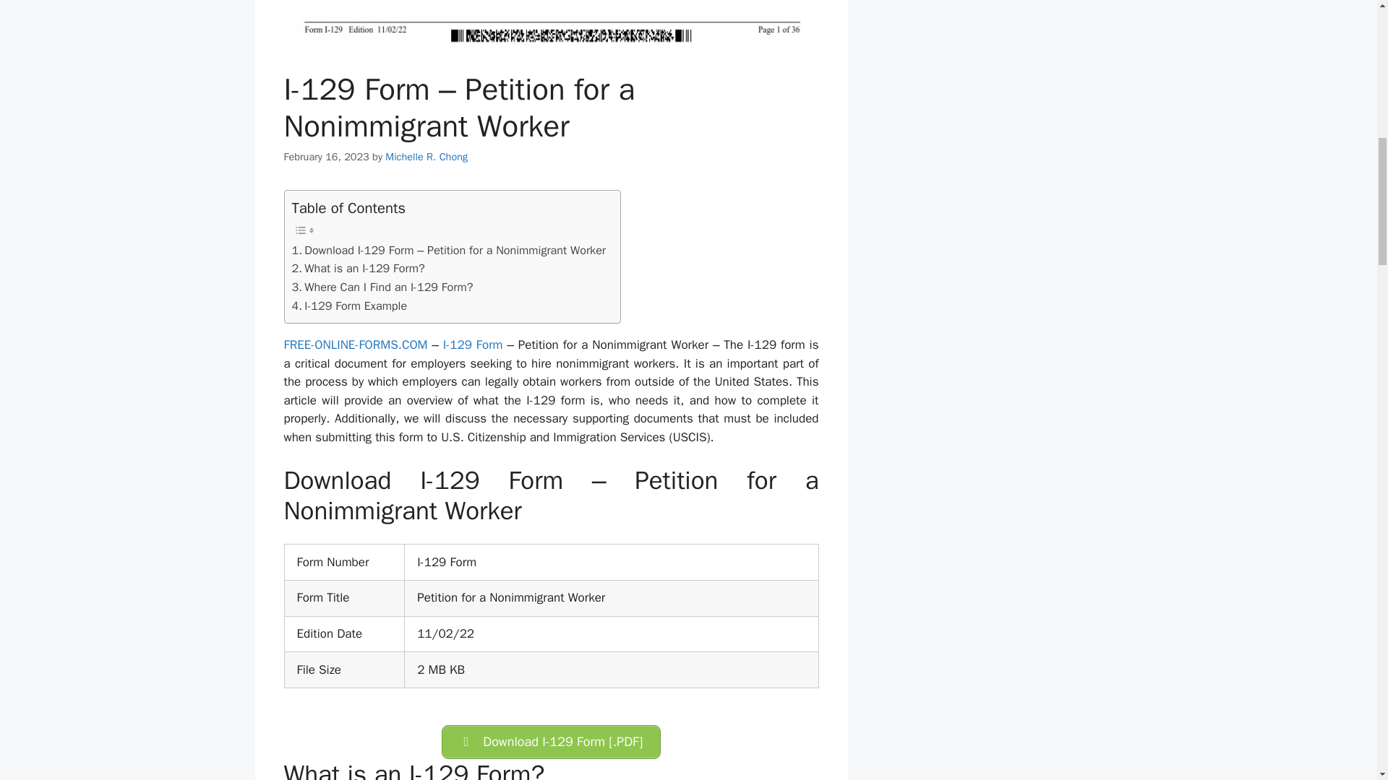  Describe the element at coordinates (355, 344) in the screenshot. I see `FREE-ONLINE-FORMS.COM` at that location.